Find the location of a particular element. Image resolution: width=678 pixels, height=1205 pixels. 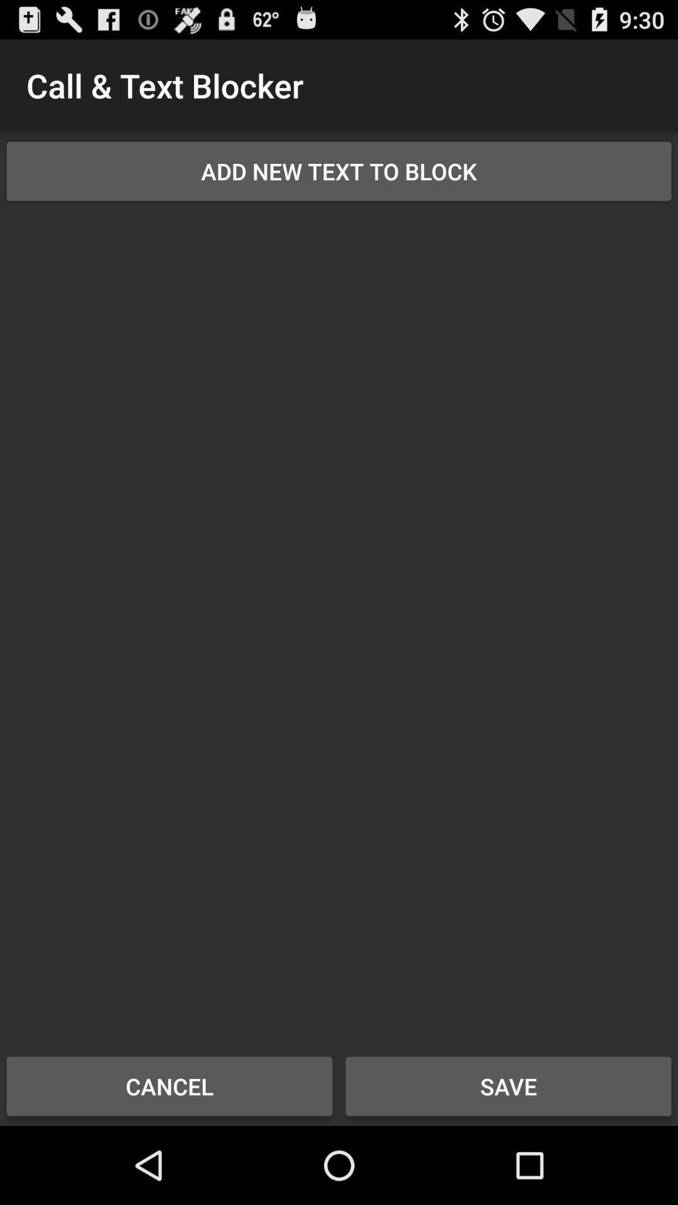

turn off item below call & text blocker icon is located at coordinates (339, 171).